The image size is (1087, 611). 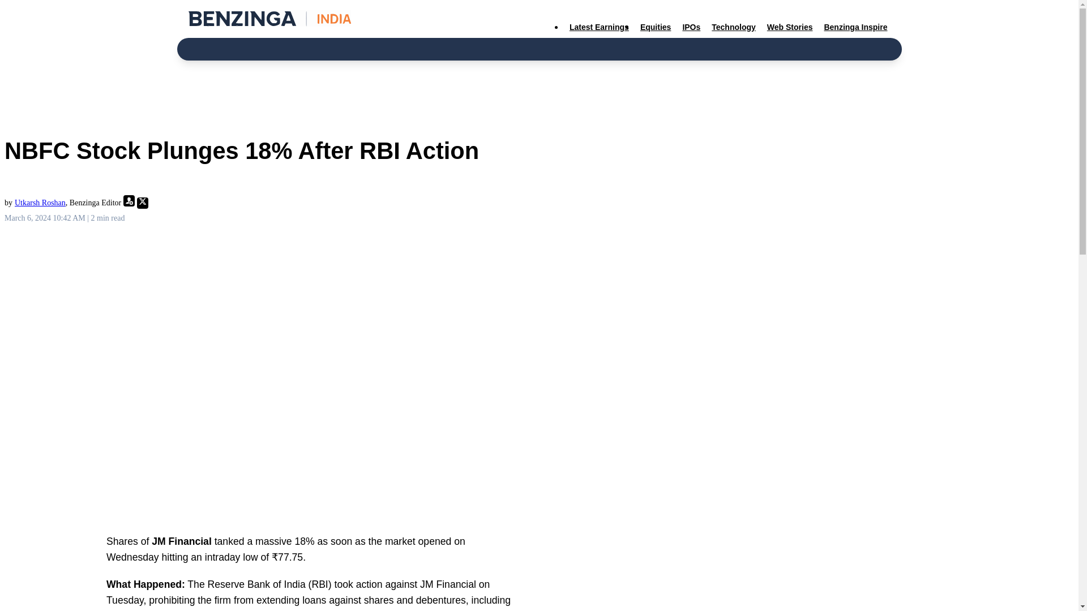 I want to click on Equities, so click(x=656, y=27).